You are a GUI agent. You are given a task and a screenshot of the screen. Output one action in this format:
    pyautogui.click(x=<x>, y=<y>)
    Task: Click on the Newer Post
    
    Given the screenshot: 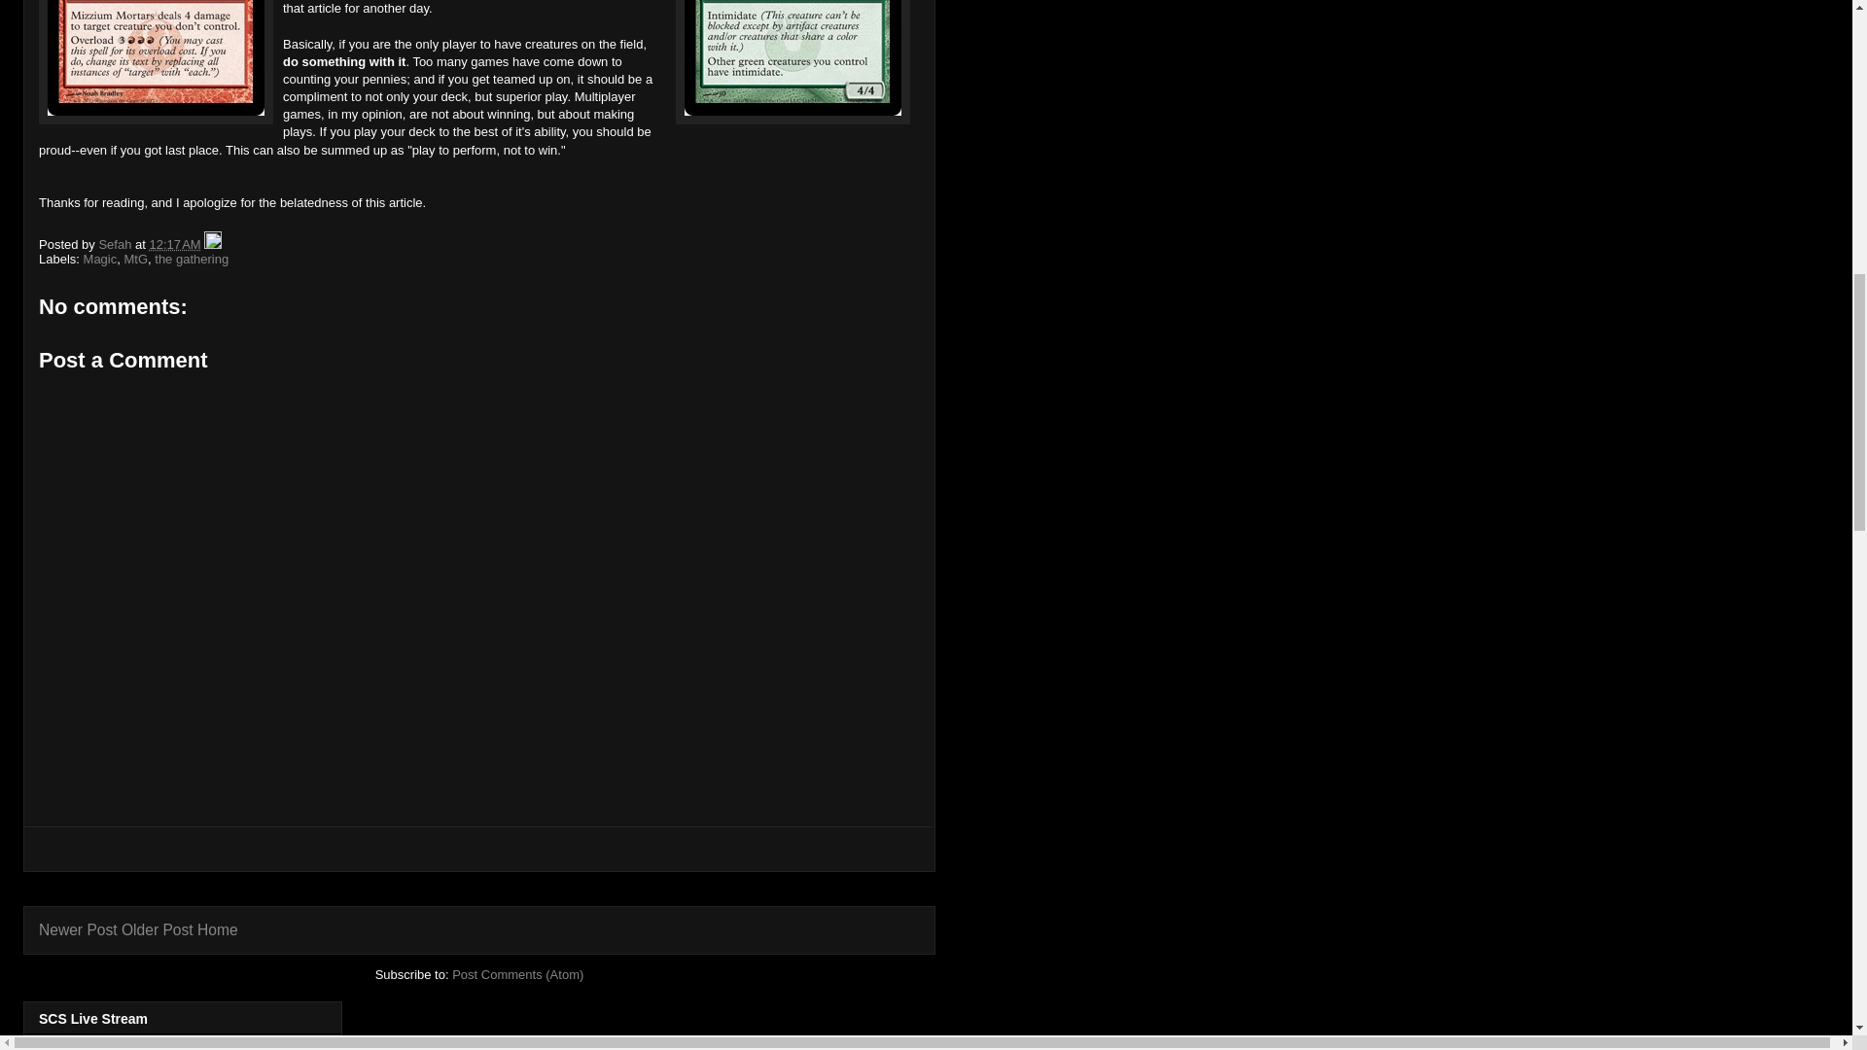 What is the action you would take?
    pyautogui.click(x=78, y=929)
    